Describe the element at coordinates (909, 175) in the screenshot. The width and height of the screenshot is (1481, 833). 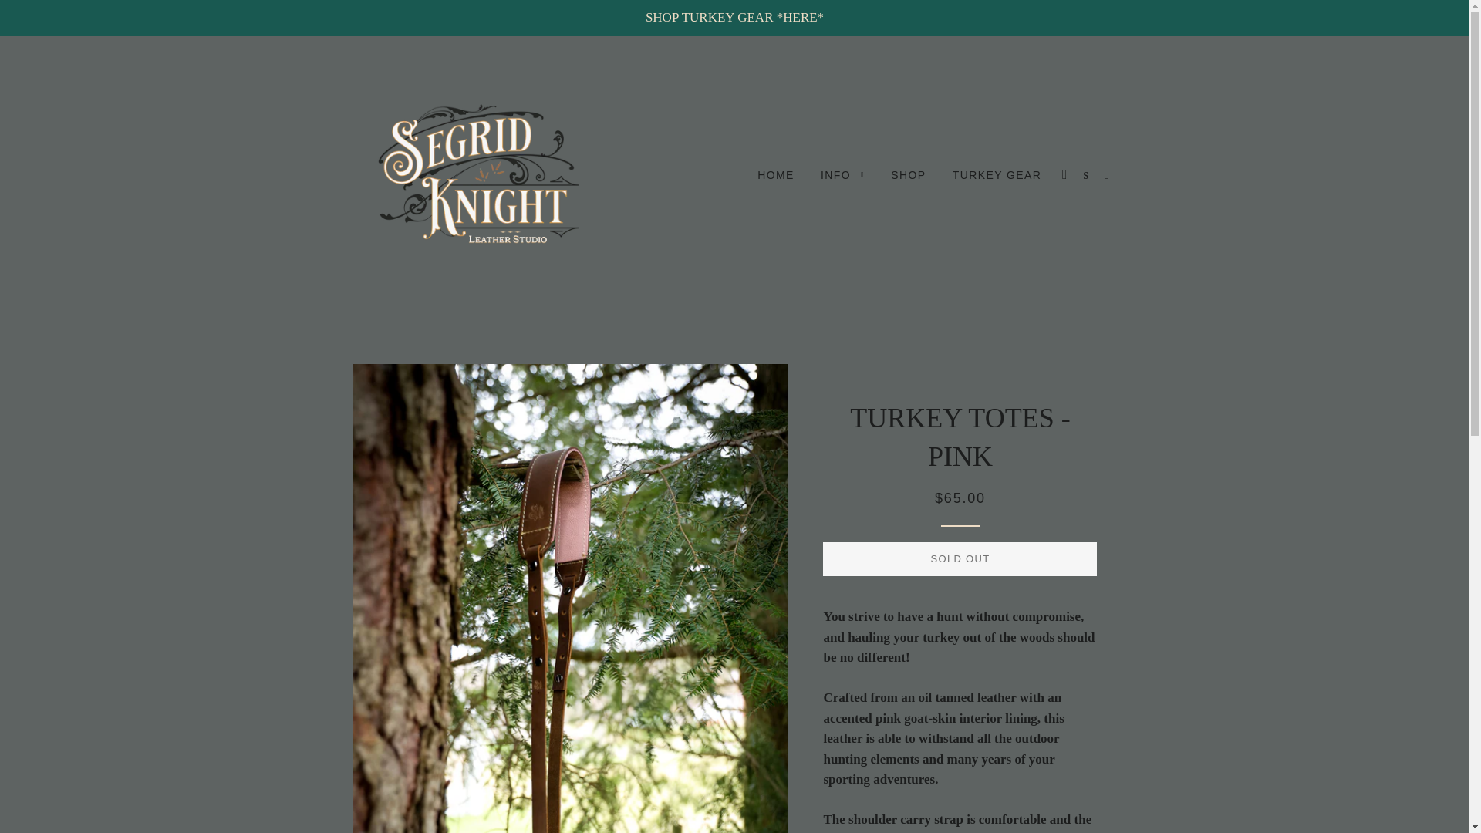
I see `SHOP` at that location.